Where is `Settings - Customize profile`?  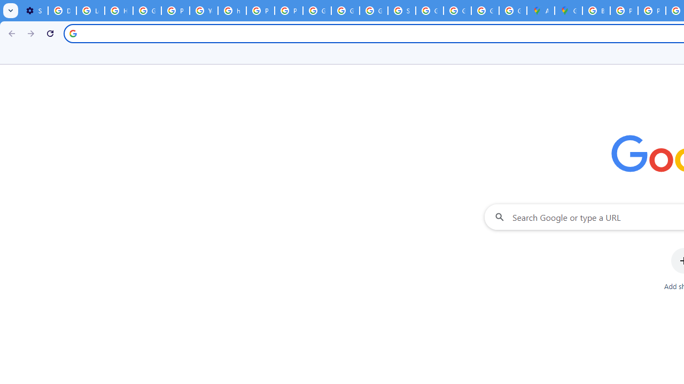
Settings - Customize profile is located at coordinates (34, 11).